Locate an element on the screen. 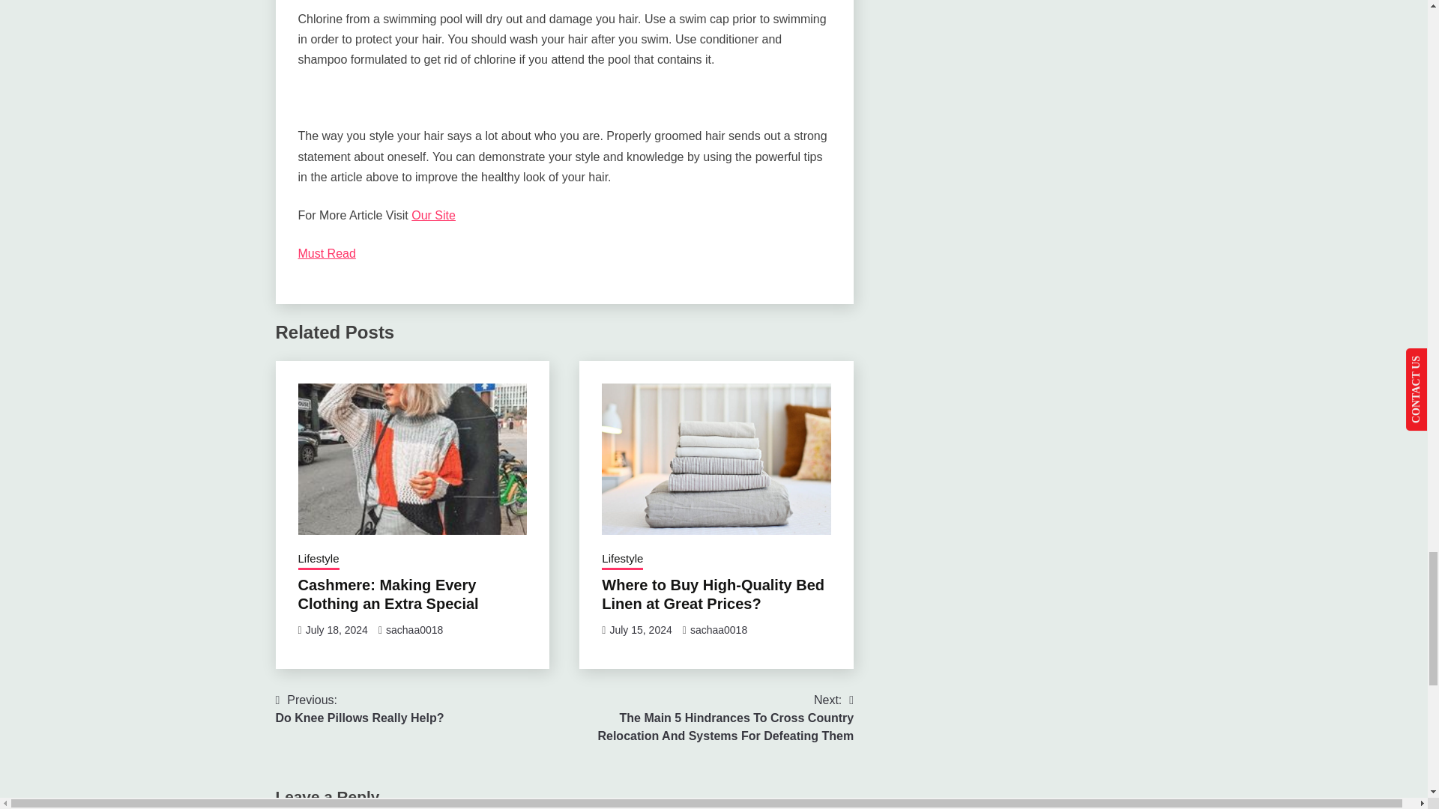 Image resolution: width=1439 pixels, height=809 pixels. sachaa0018 is located at coordinates (337, 629).